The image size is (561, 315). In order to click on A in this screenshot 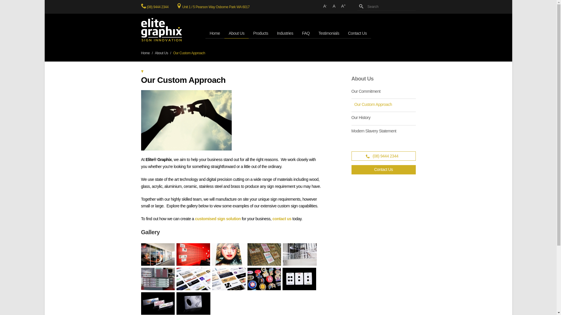, I will do `click(334, 6)`.